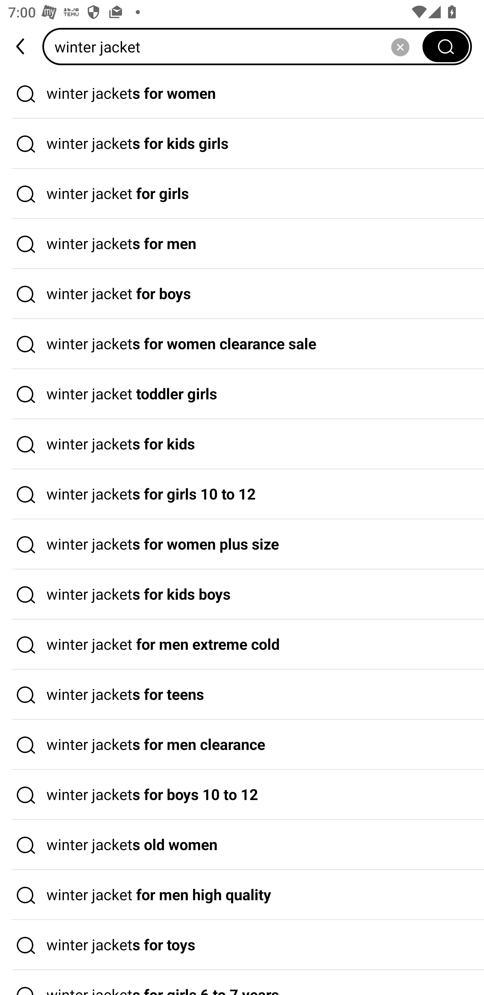 This screenshot has height=995, width=484. What do you see at coordinates (236, 46) in the screenshot?
I see `winter jacket` at bounding box center [236, 46].